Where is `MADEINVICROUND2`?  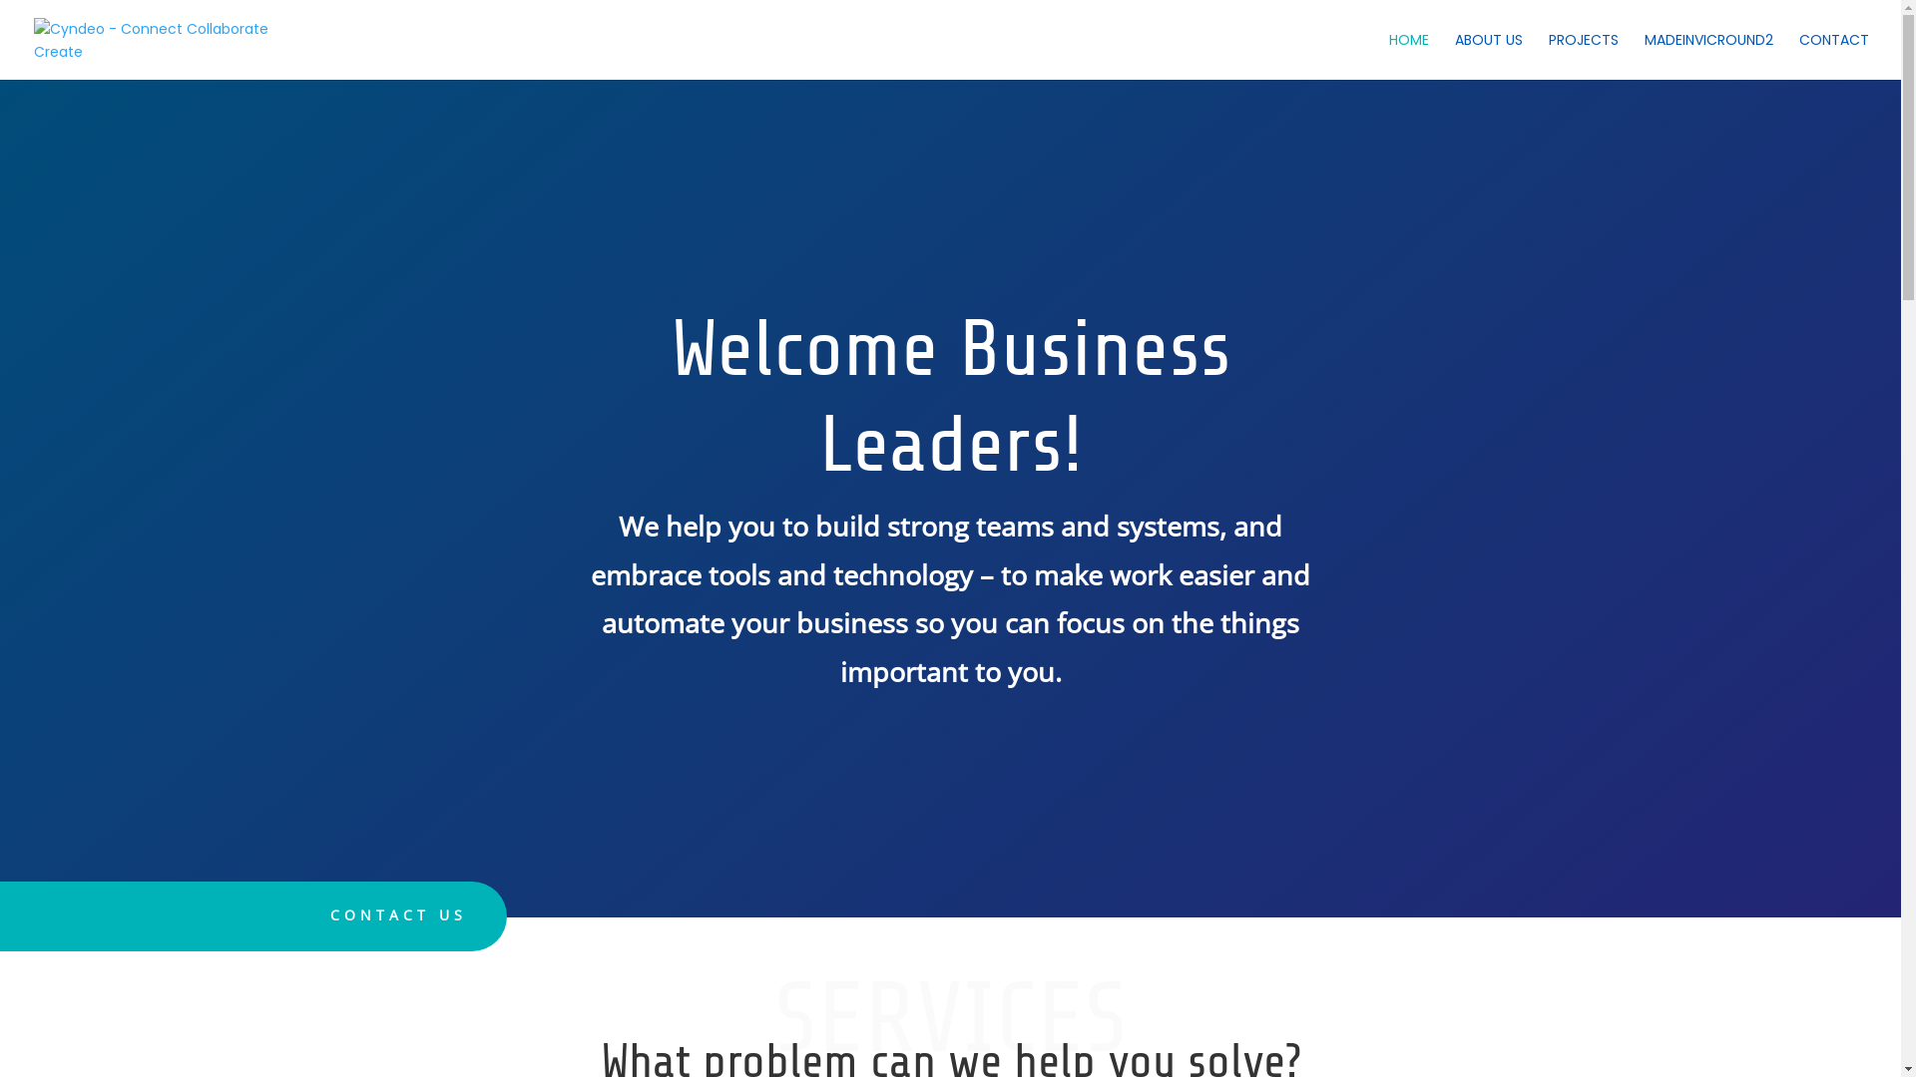 MADEINVICROUND2 is located at coordinates (1708, 56).